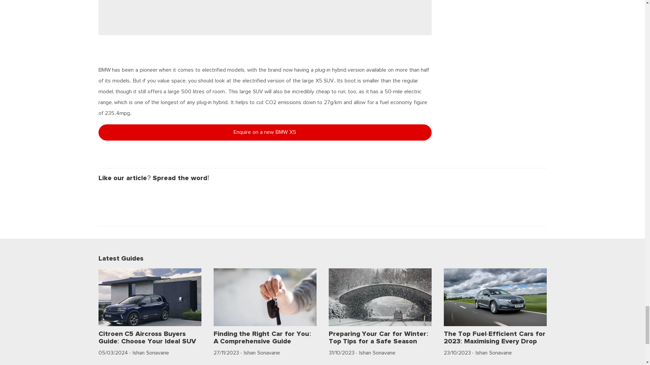 Image resolution: width=650 pixels, height=365 pixels. Describe the element at coordinates (264, 337) in the screenshot. I see `Finding the Right Car for You: A Comprehensive Guide` at that location.